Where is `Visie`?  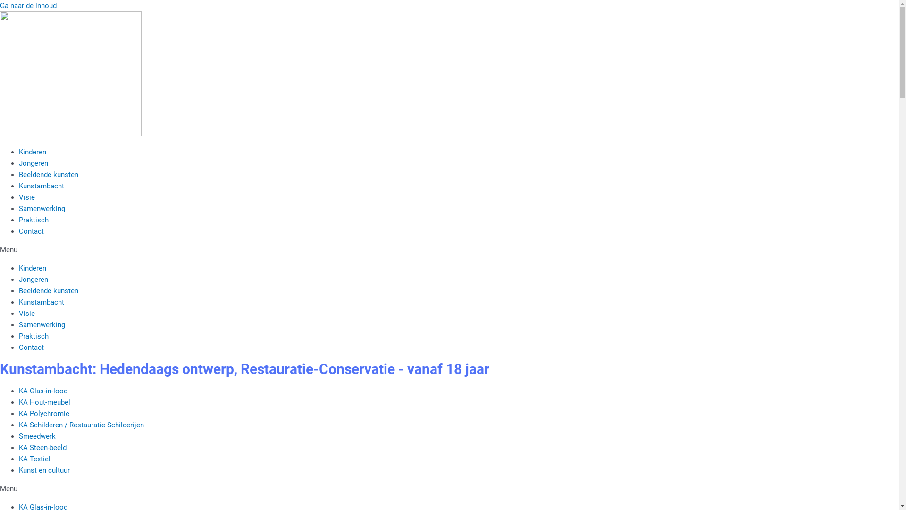 Visie is located at coordinates (27, 197).